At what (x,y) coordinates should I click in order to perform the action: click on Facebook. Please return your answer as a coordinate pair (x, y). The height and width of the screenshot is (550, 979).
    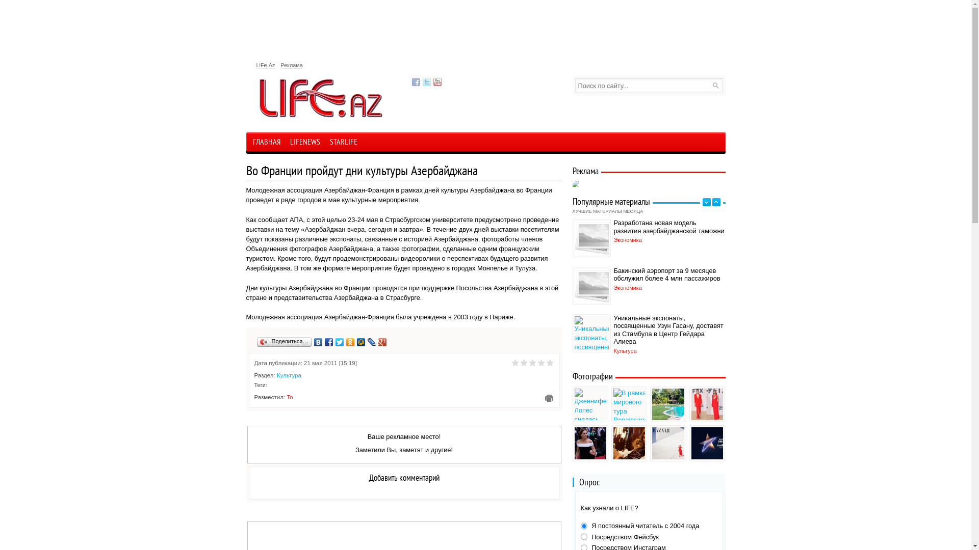
    Looking at the image, I should click on (329, 342).